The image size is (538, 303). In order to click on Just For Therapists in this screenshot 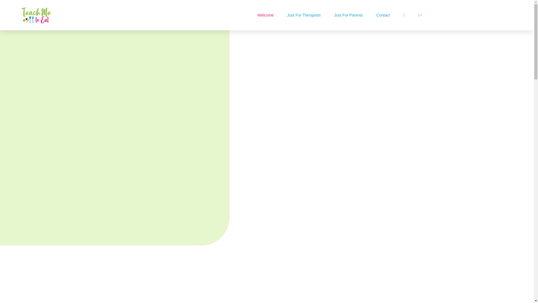, I will do `click(304, 15)`.